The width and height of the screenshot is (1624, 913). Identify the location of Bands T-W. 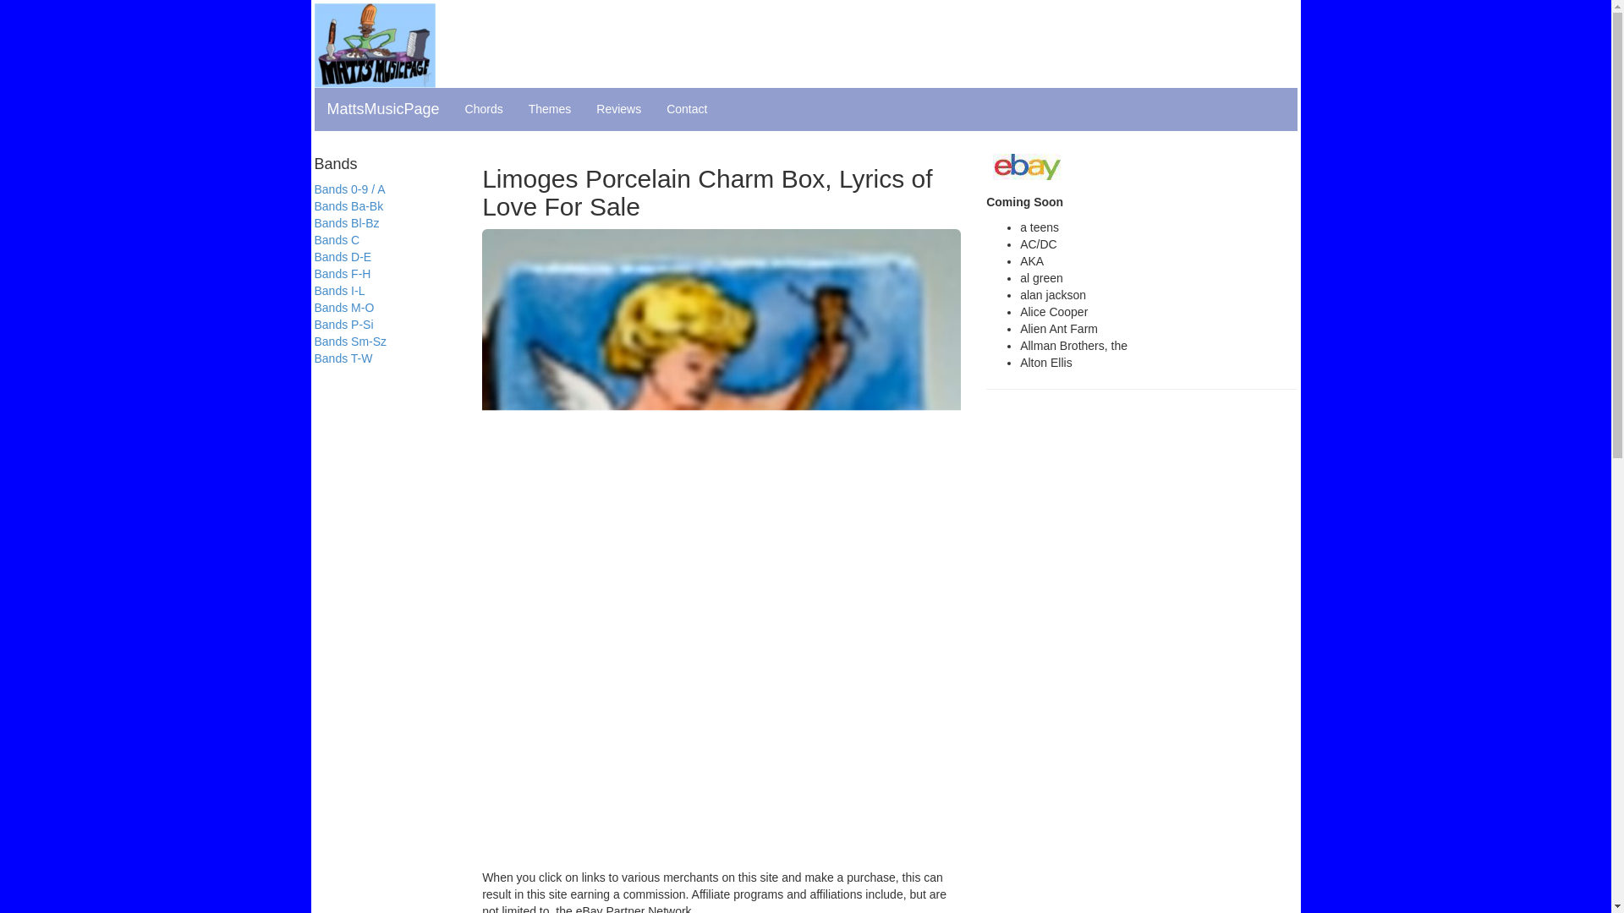
(343, 358).